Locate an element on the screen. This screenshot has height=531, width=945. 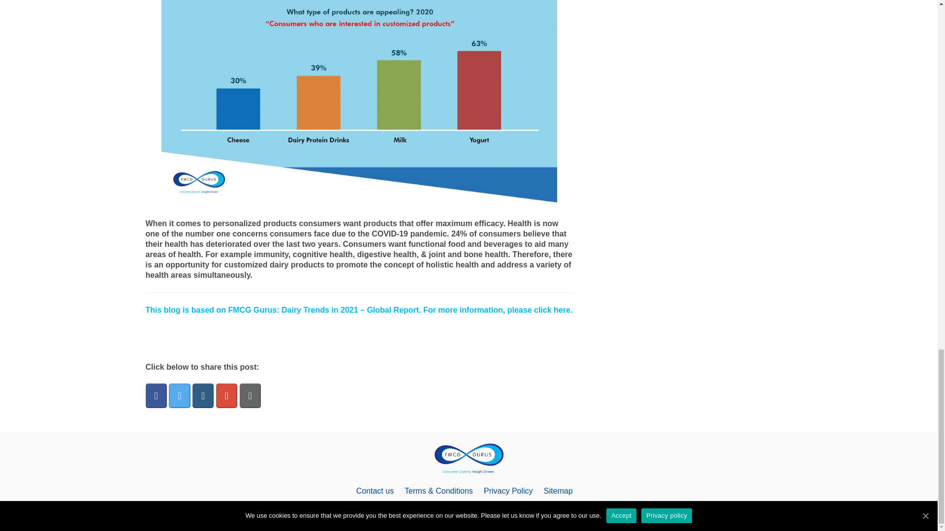
Tweet is located at coordinates (181, 396).